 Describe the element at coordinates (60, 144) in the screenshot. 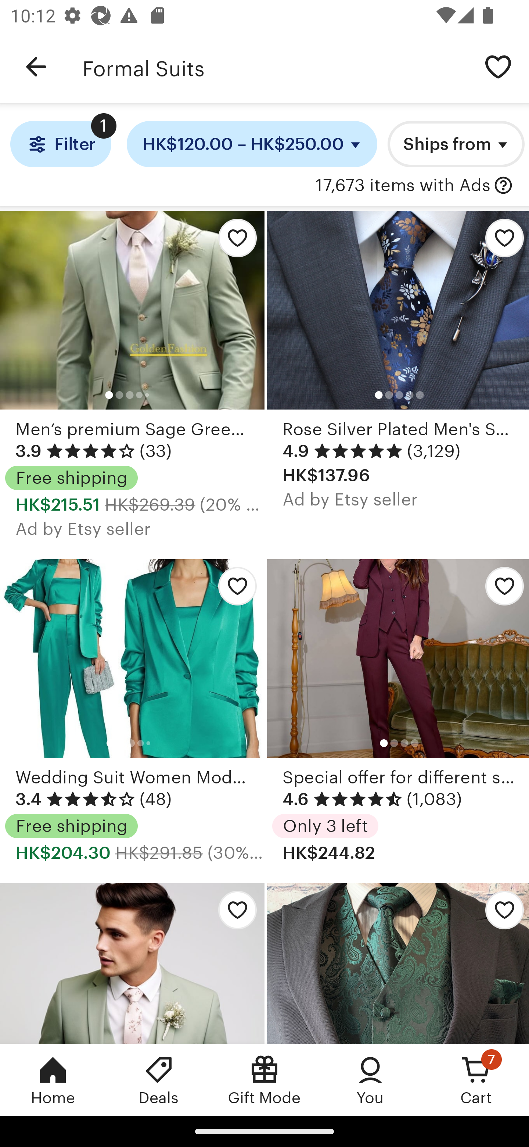

I see `Filter` at that location.